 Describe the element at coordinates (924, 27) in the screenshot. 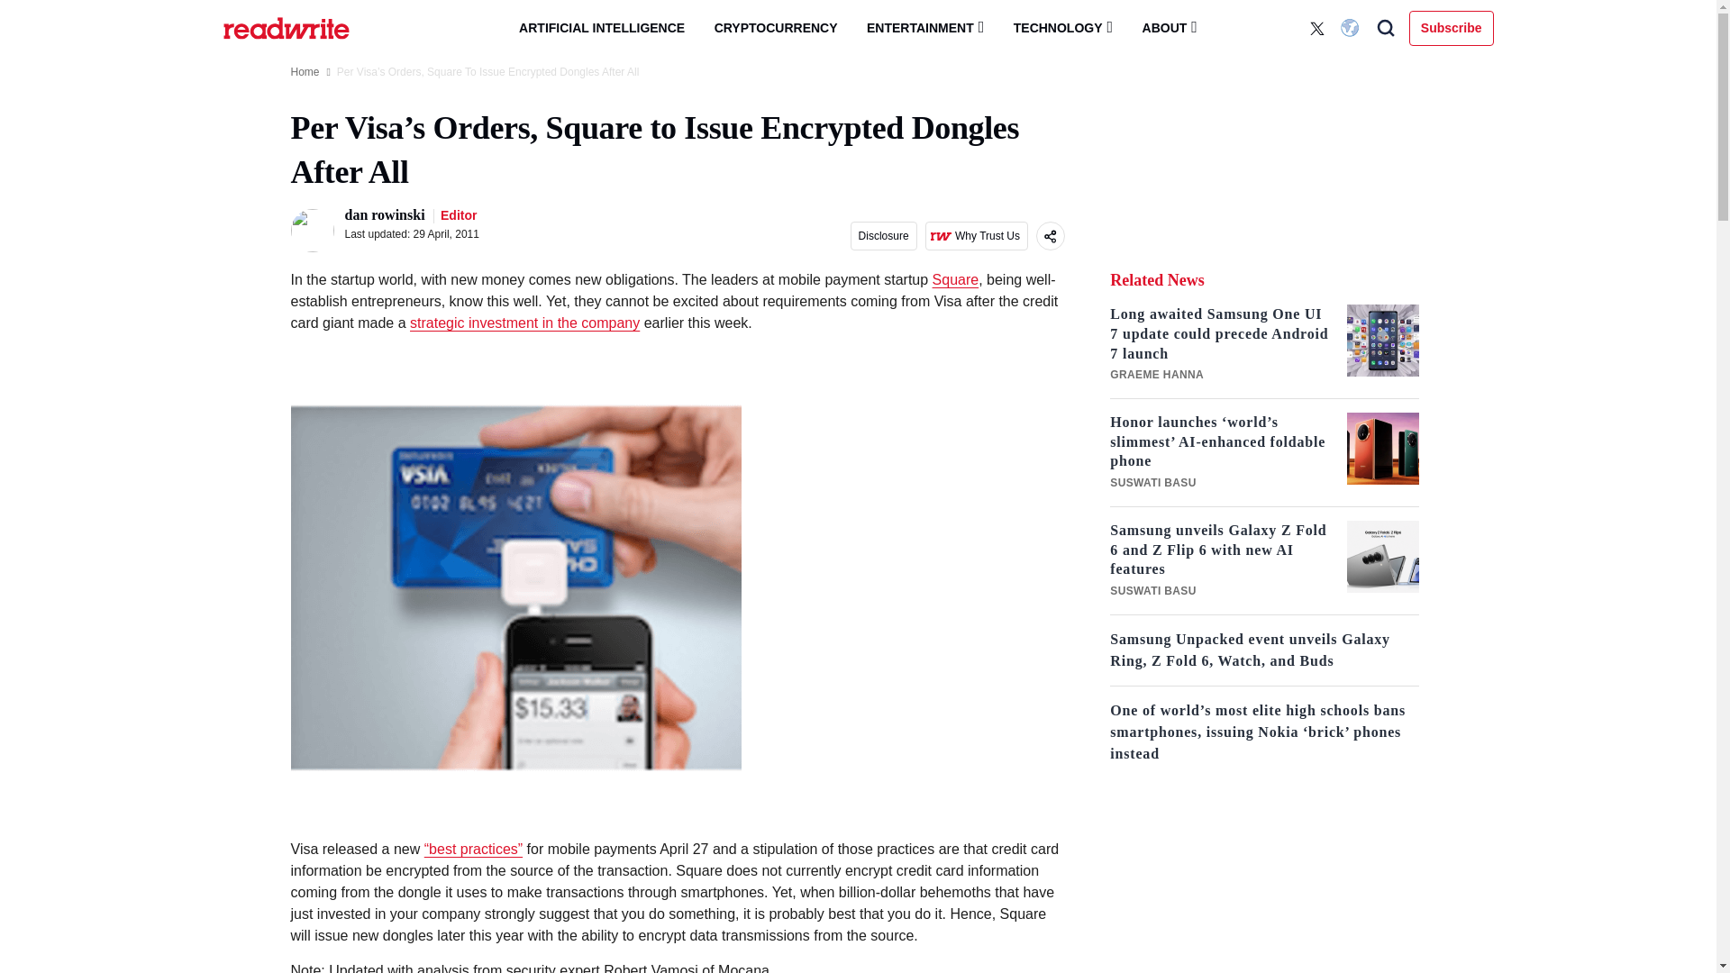

I see `ENTERTAINMENT` at that location.